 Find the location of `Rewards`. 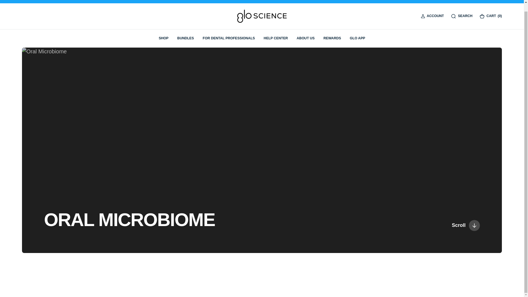

Rewards is located at coordinates (332, 38).